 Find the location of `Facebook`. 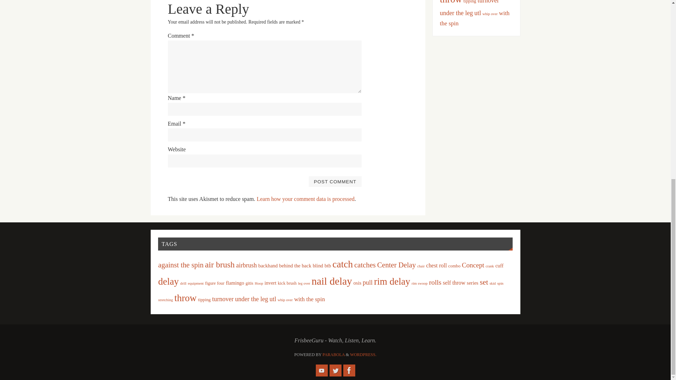

Facebook is located at coordinates (349, 370).